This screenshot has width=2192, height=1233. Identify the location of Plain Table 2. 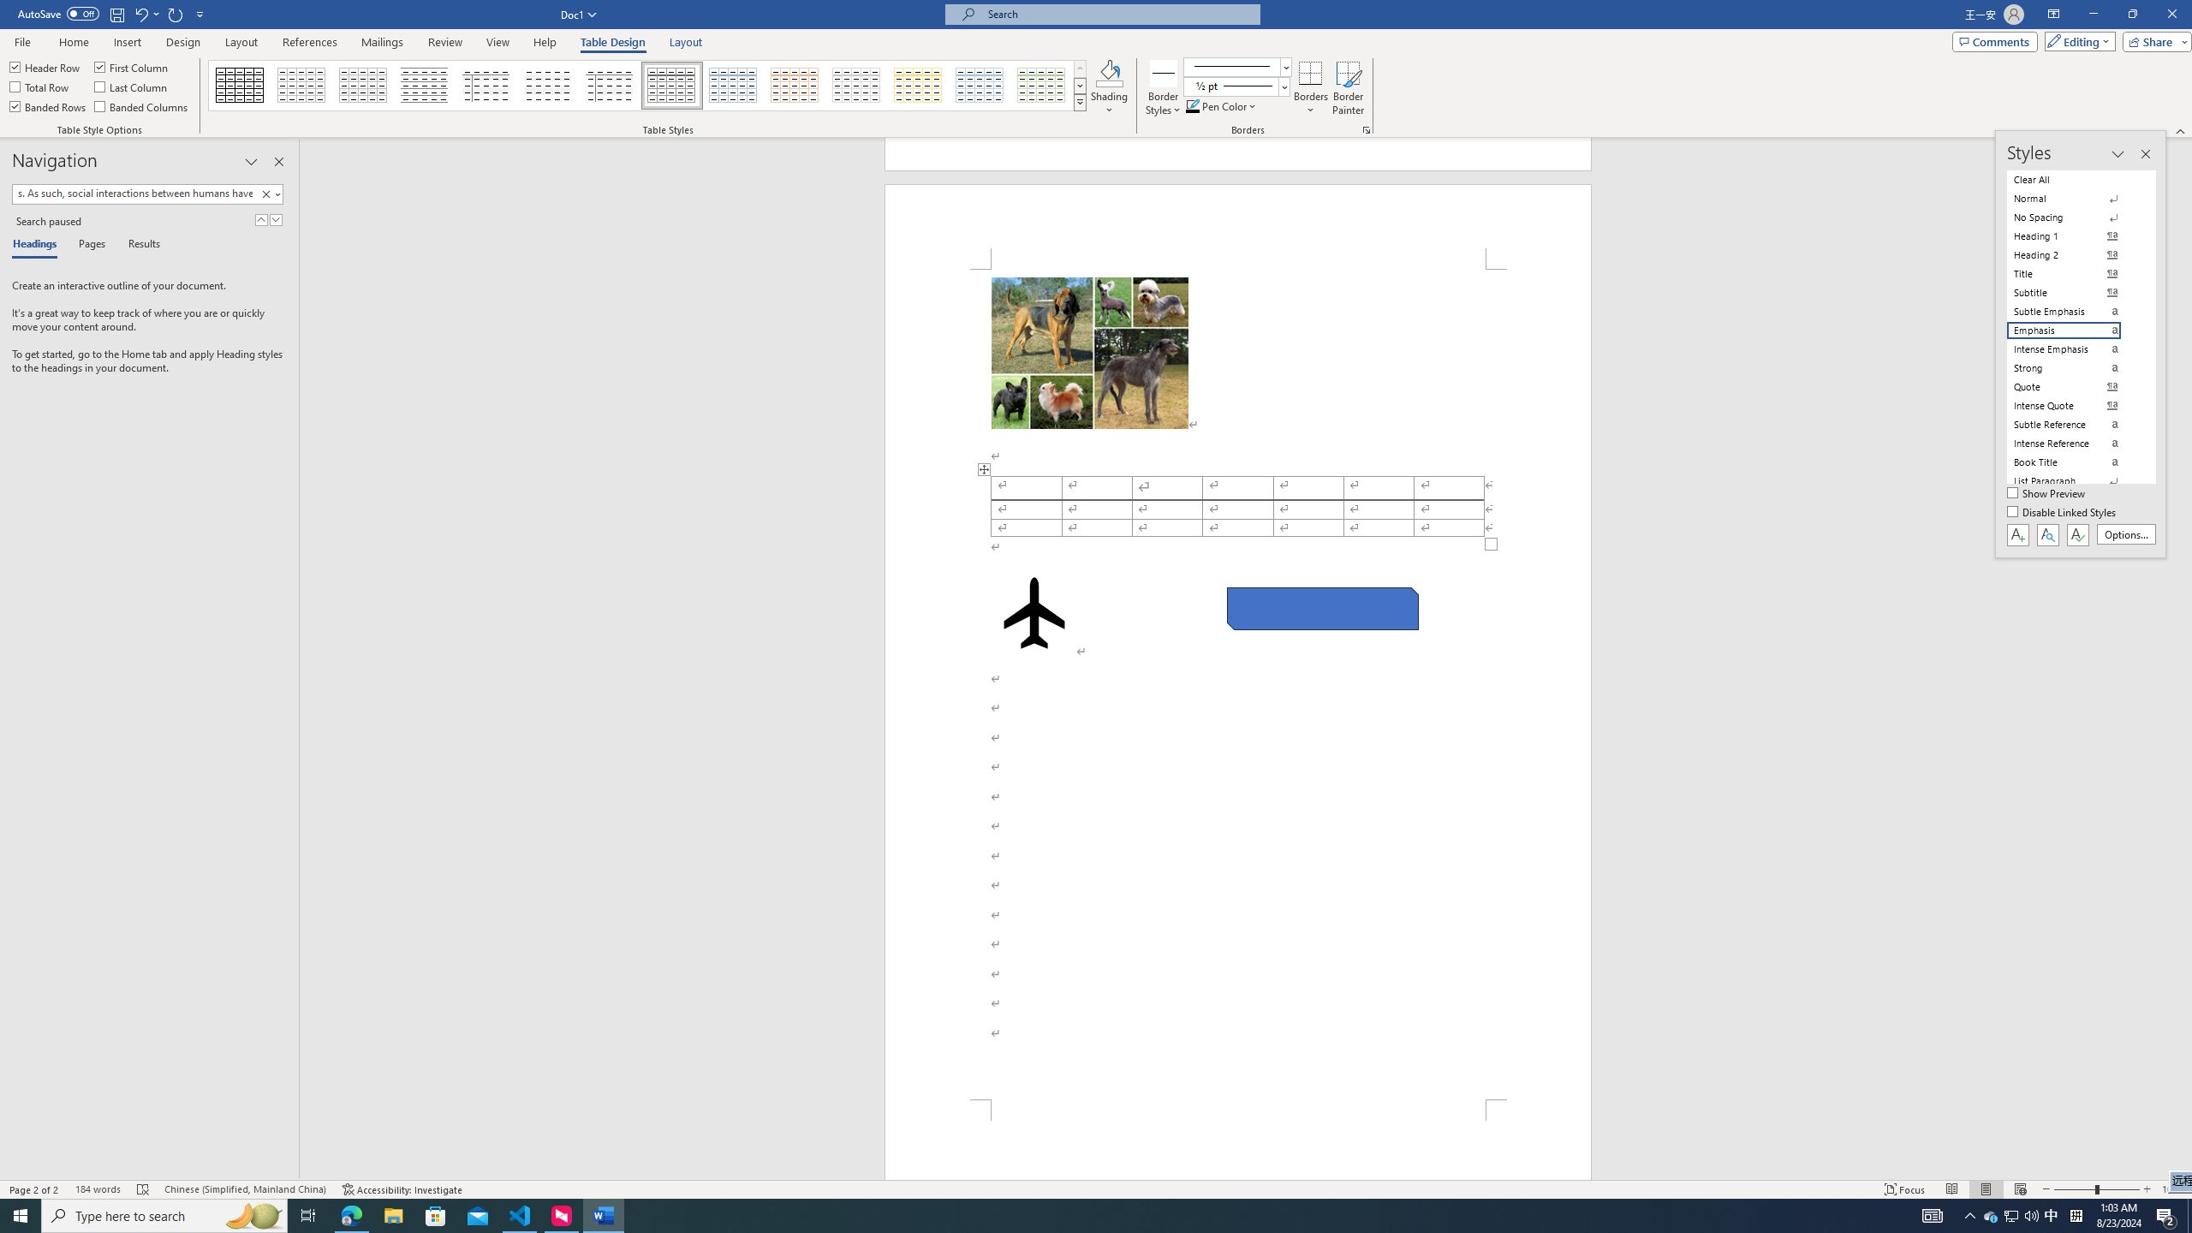
(425, 86).